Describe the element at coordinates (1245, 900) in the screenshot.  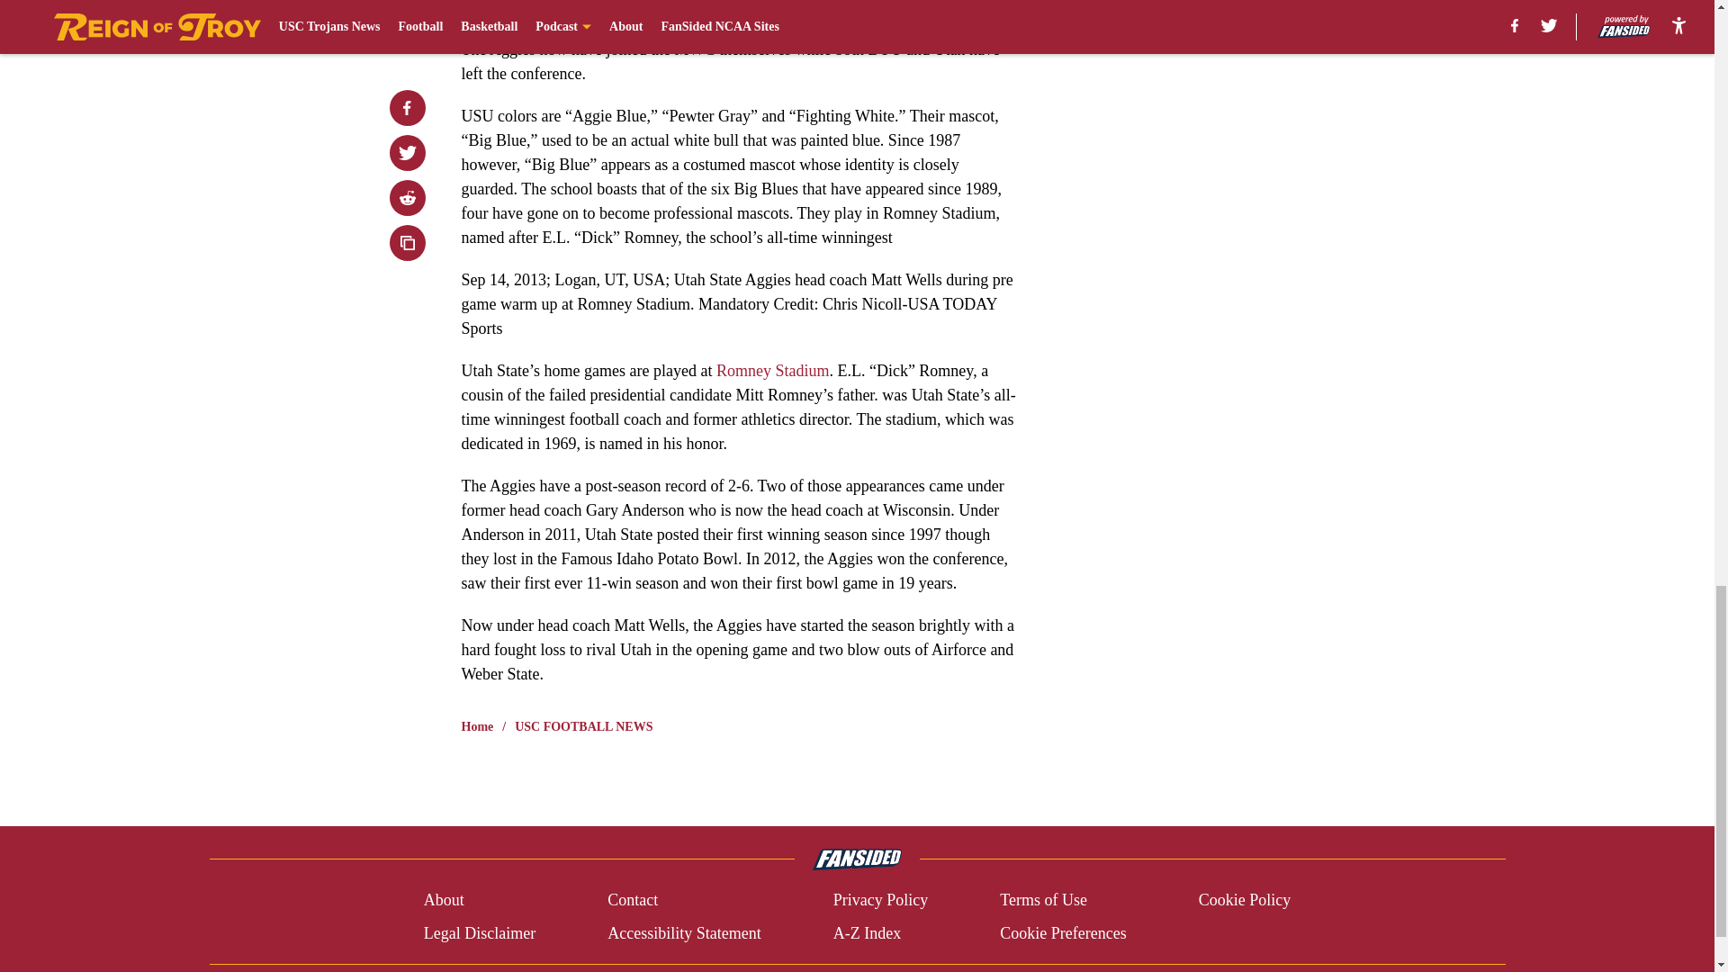
I see `Cookie Policy` at that location.